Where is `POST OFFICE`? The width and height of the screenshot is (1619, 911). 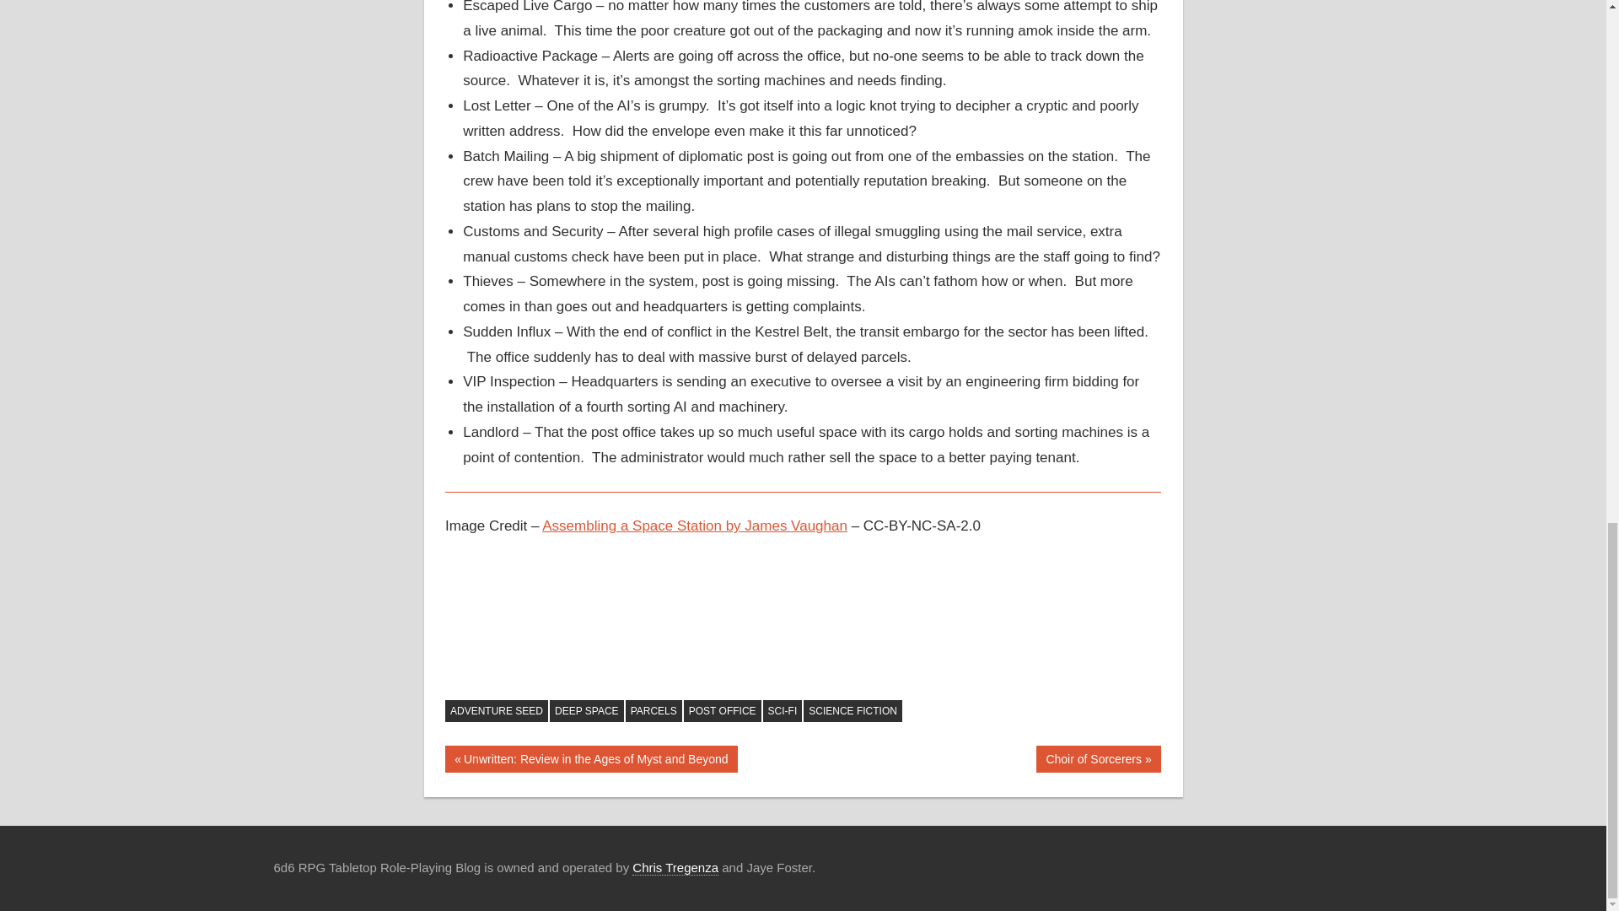
POST OFFICE is located at coordinates (722, 711).